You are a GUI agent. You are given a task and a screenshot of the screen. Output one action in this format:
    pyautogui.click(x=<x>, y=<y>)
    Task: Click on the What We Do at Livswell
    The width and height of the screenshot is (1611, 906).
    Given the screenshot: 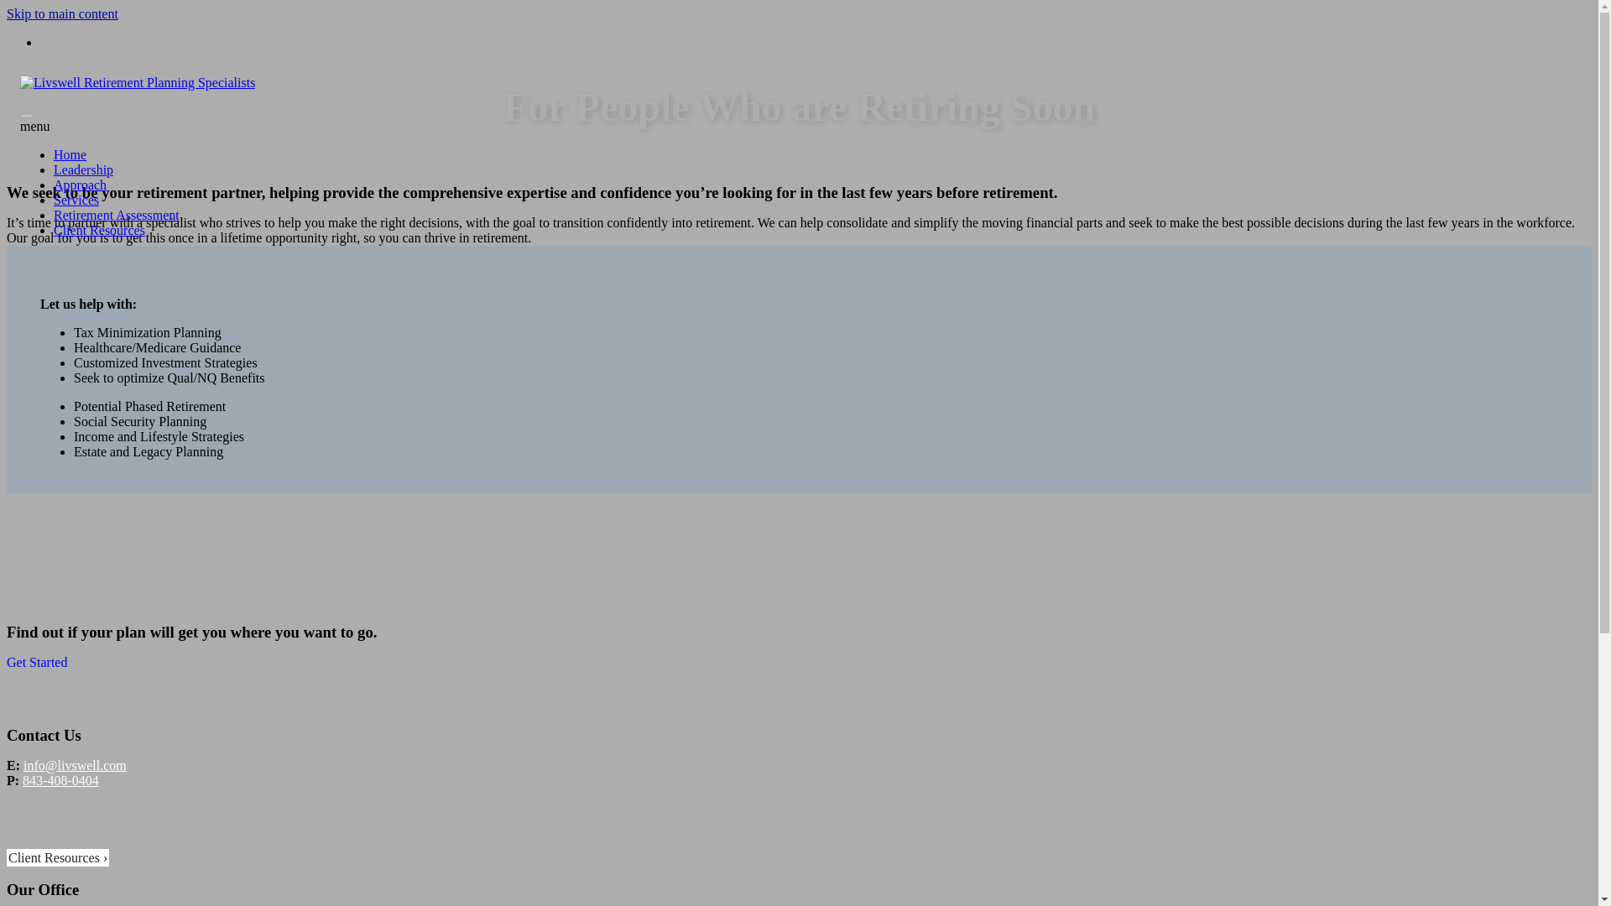 What is the action you would take?
    pyautogui.click(x=76, y=200)
    